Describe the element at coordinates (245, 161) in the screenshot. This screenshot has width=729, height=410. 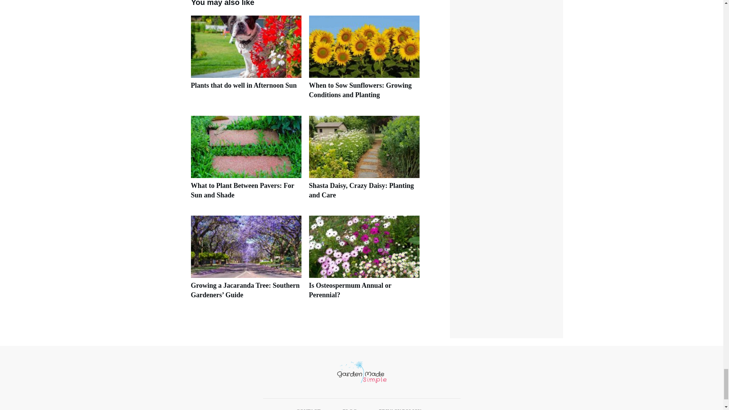
I see `What to Plant Between Pavers: For Sun and Shade` at that location.